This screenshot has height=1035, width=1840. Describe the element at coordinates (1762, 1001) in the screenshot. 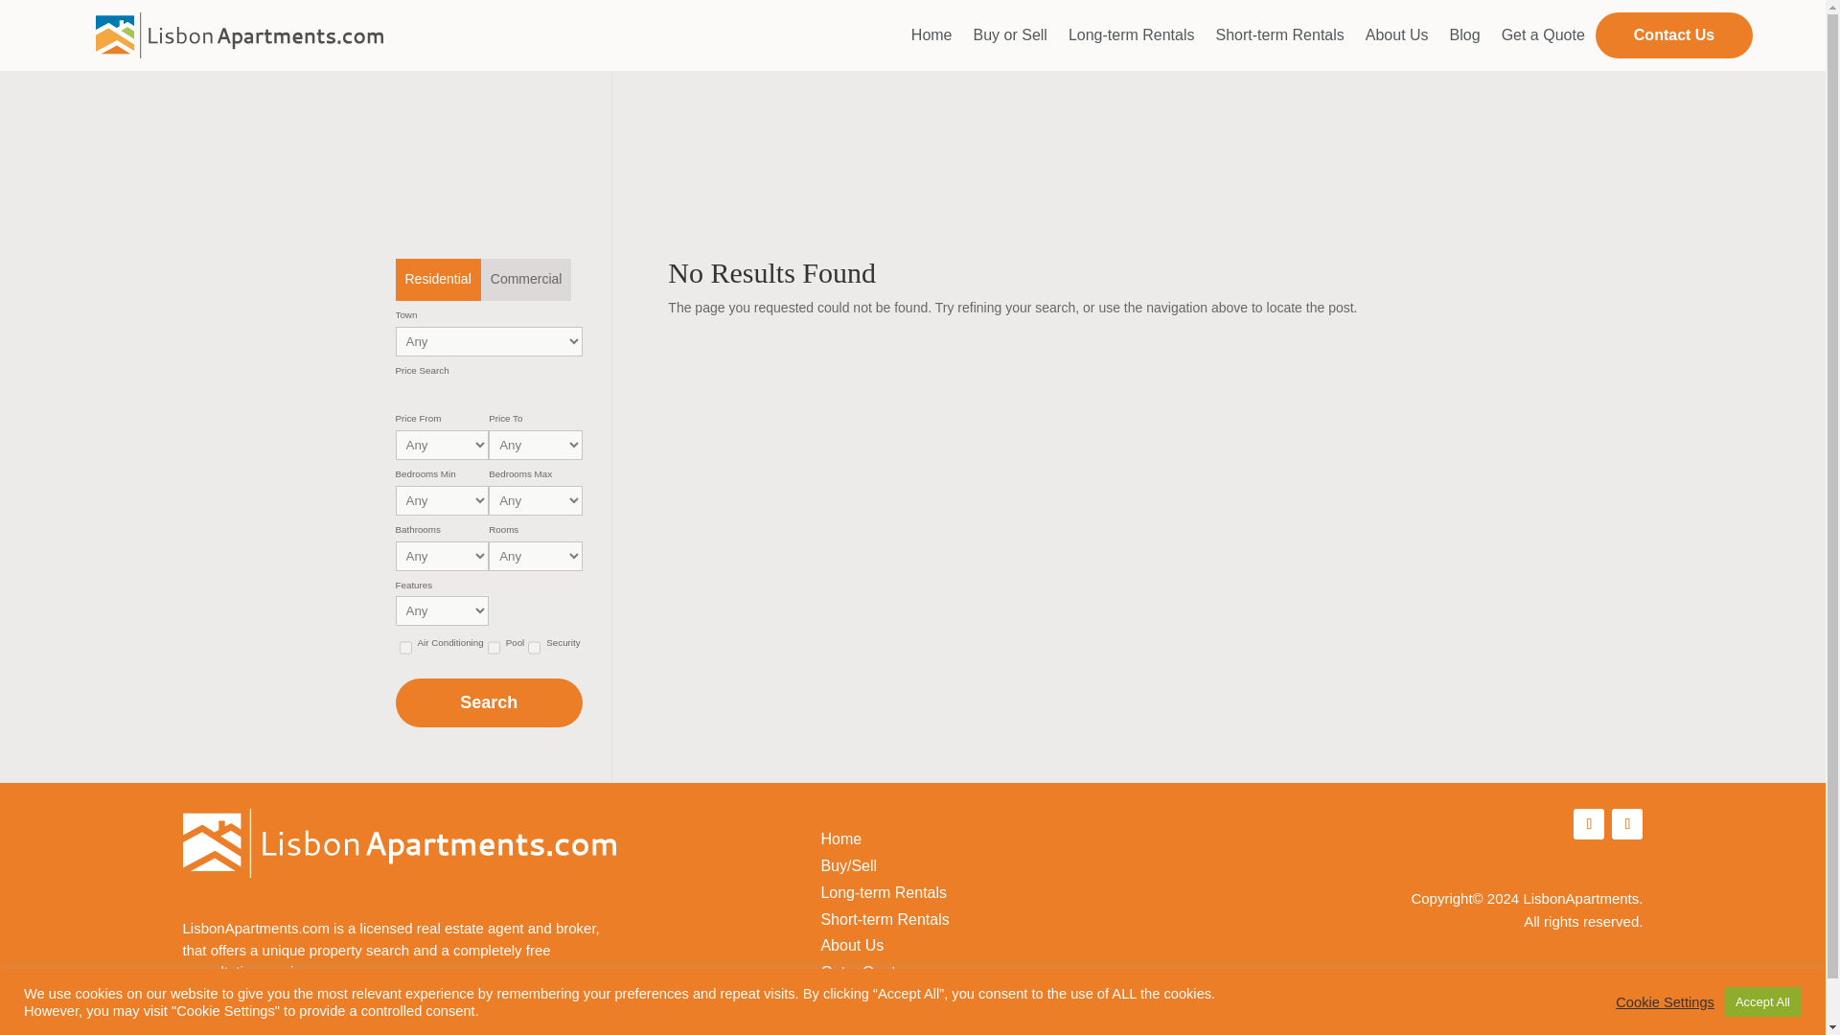

I see `Accept All` at that location.